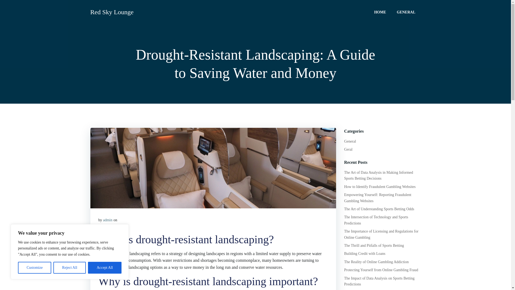 The width and height of the screenshot is (515, 290). I want to click on GENERAL, so click(406, 12).